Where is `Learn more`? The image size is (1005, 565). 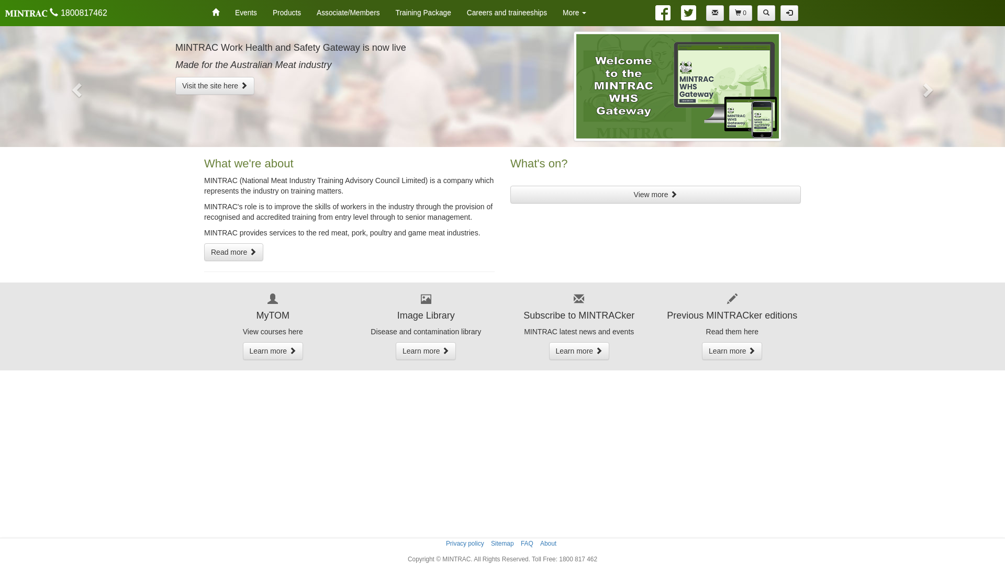 Learn more is located at coordinates (426, 351).